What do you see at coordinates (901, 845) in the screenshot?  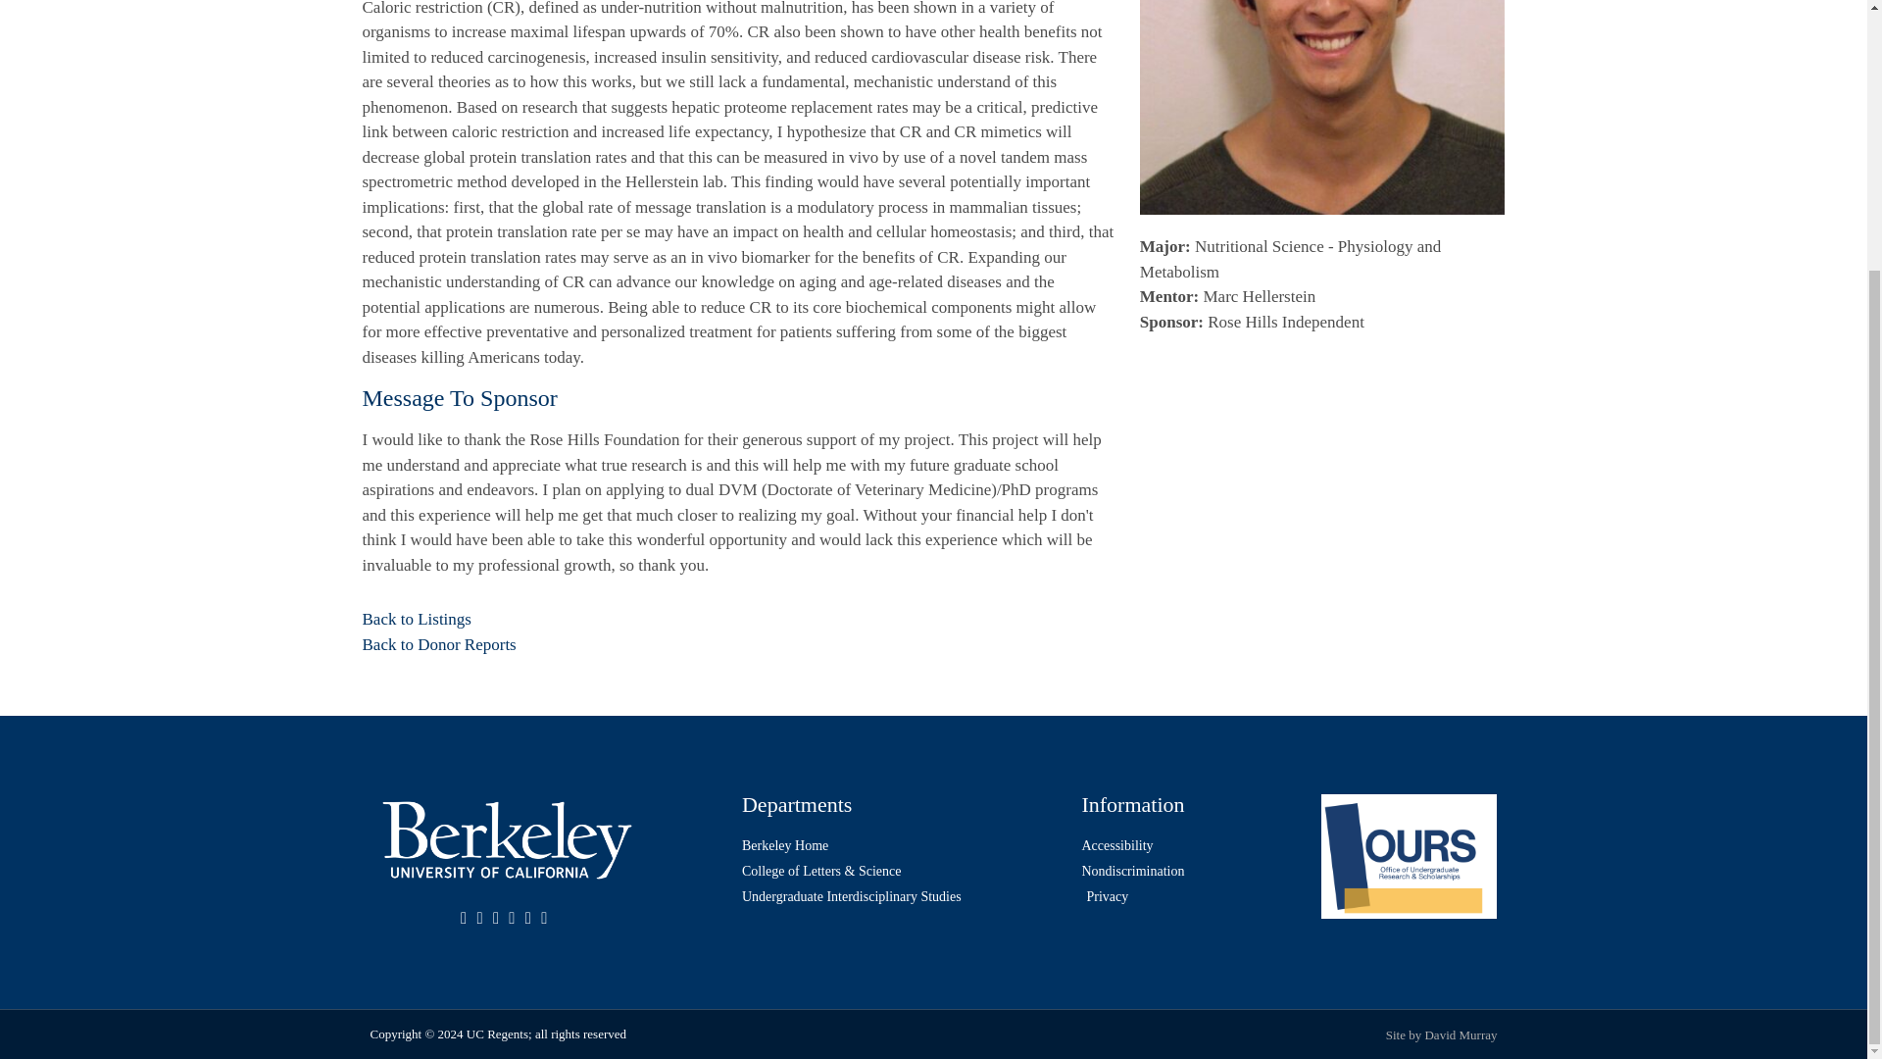 I see `Berkeley Home` at bounding box center [901, 845].